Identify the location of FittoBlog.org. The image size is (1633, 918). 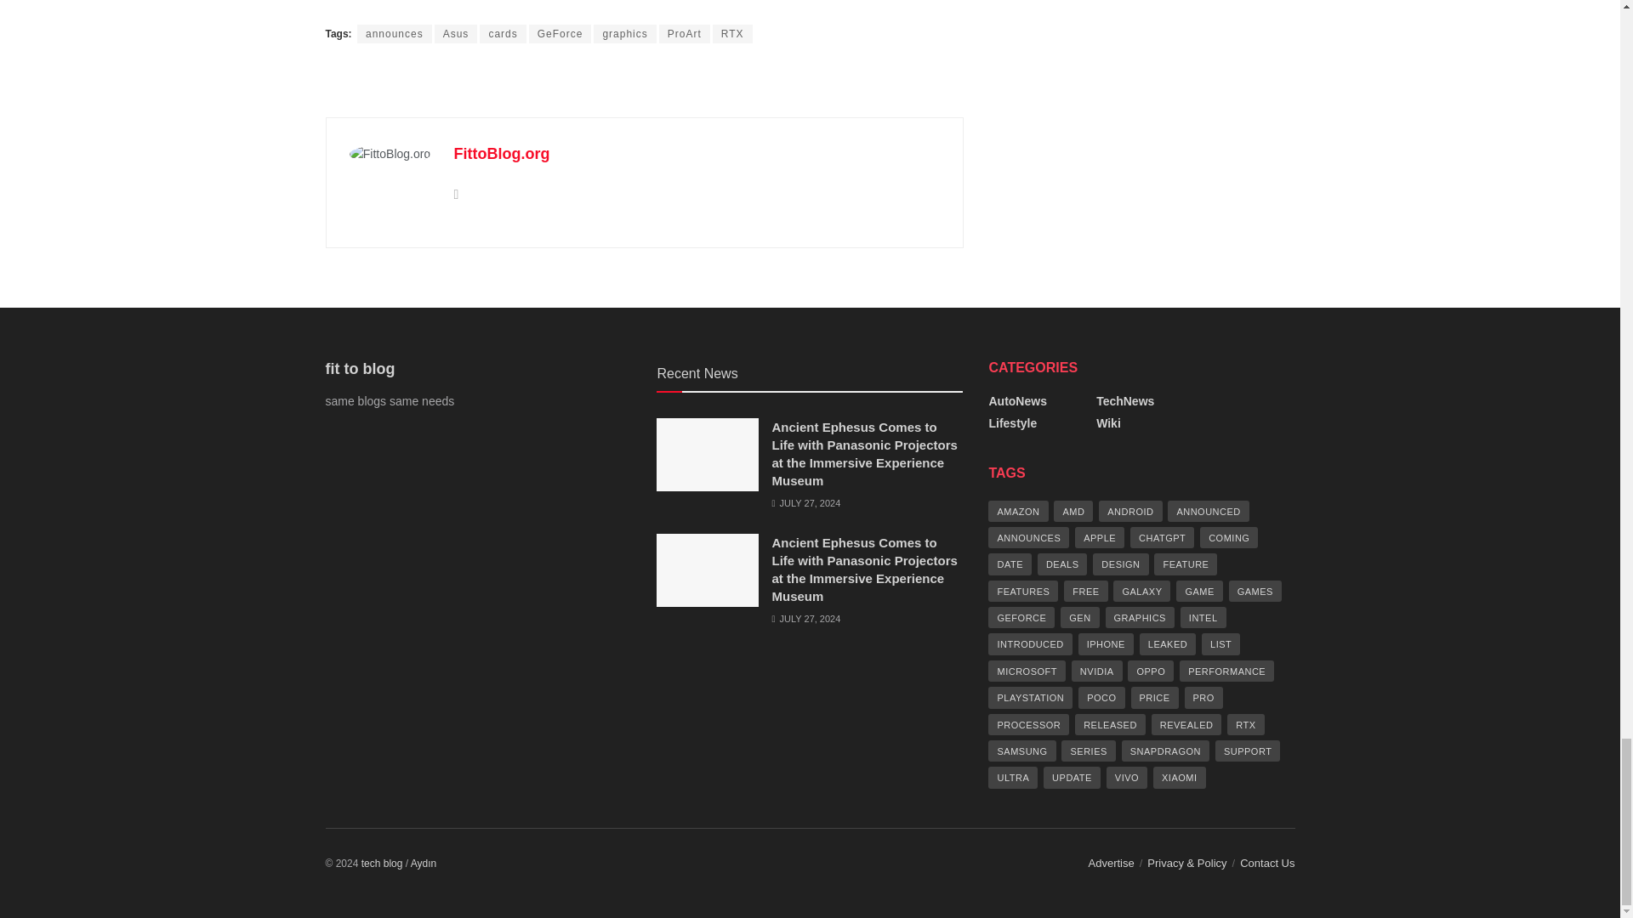
(502, 153).